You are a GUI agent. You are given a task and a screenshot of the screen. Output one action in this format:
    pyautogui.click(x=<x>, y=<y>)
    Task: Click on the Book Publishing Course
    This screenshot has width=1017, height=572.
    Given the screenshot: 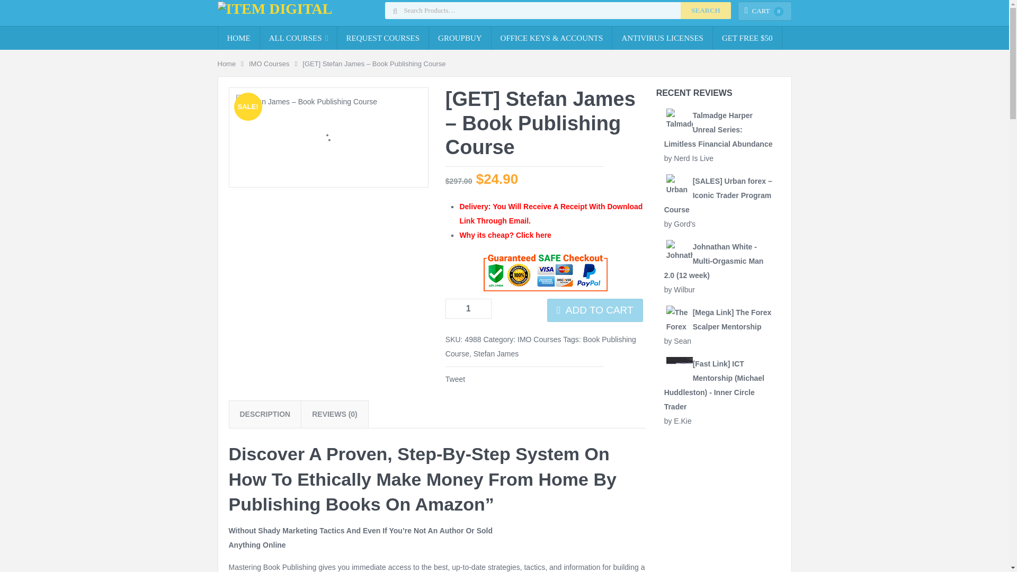 What is the action you would take?
    pyautogui.click(x=540, y=346)
    